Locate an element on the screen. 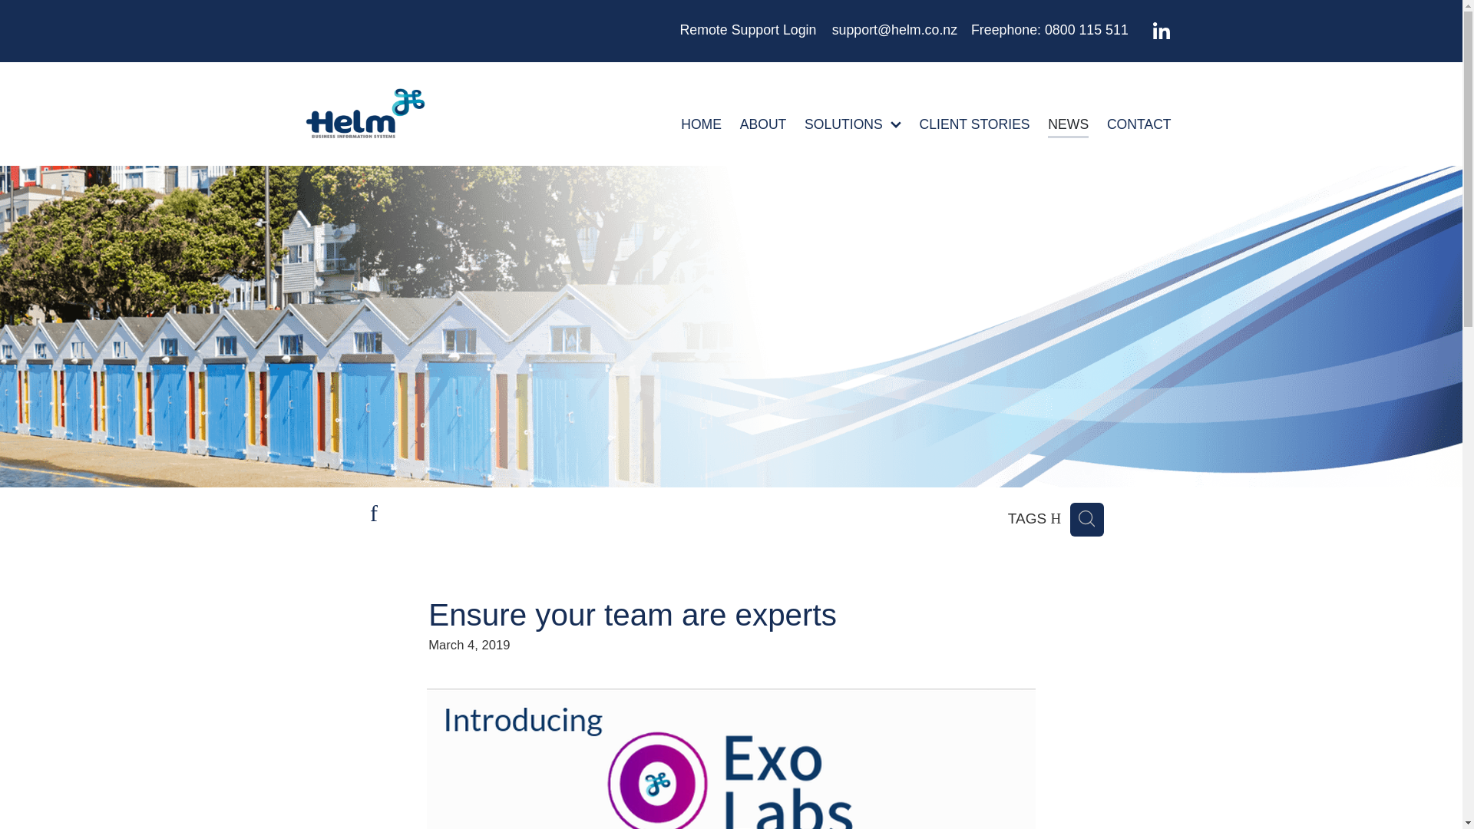 This screenshot has height=829, width=1474. NEWS is located at coordinates (1069, 124).